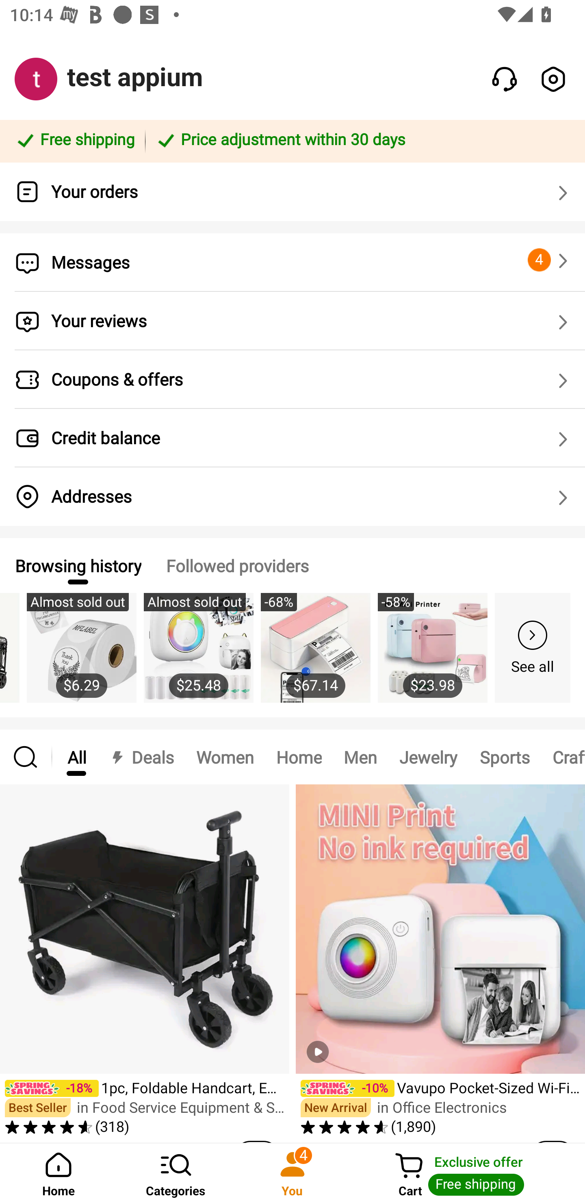  Describe the element at coordinates (237, 565) in the screenshot. I see `Followed providers` at that location.